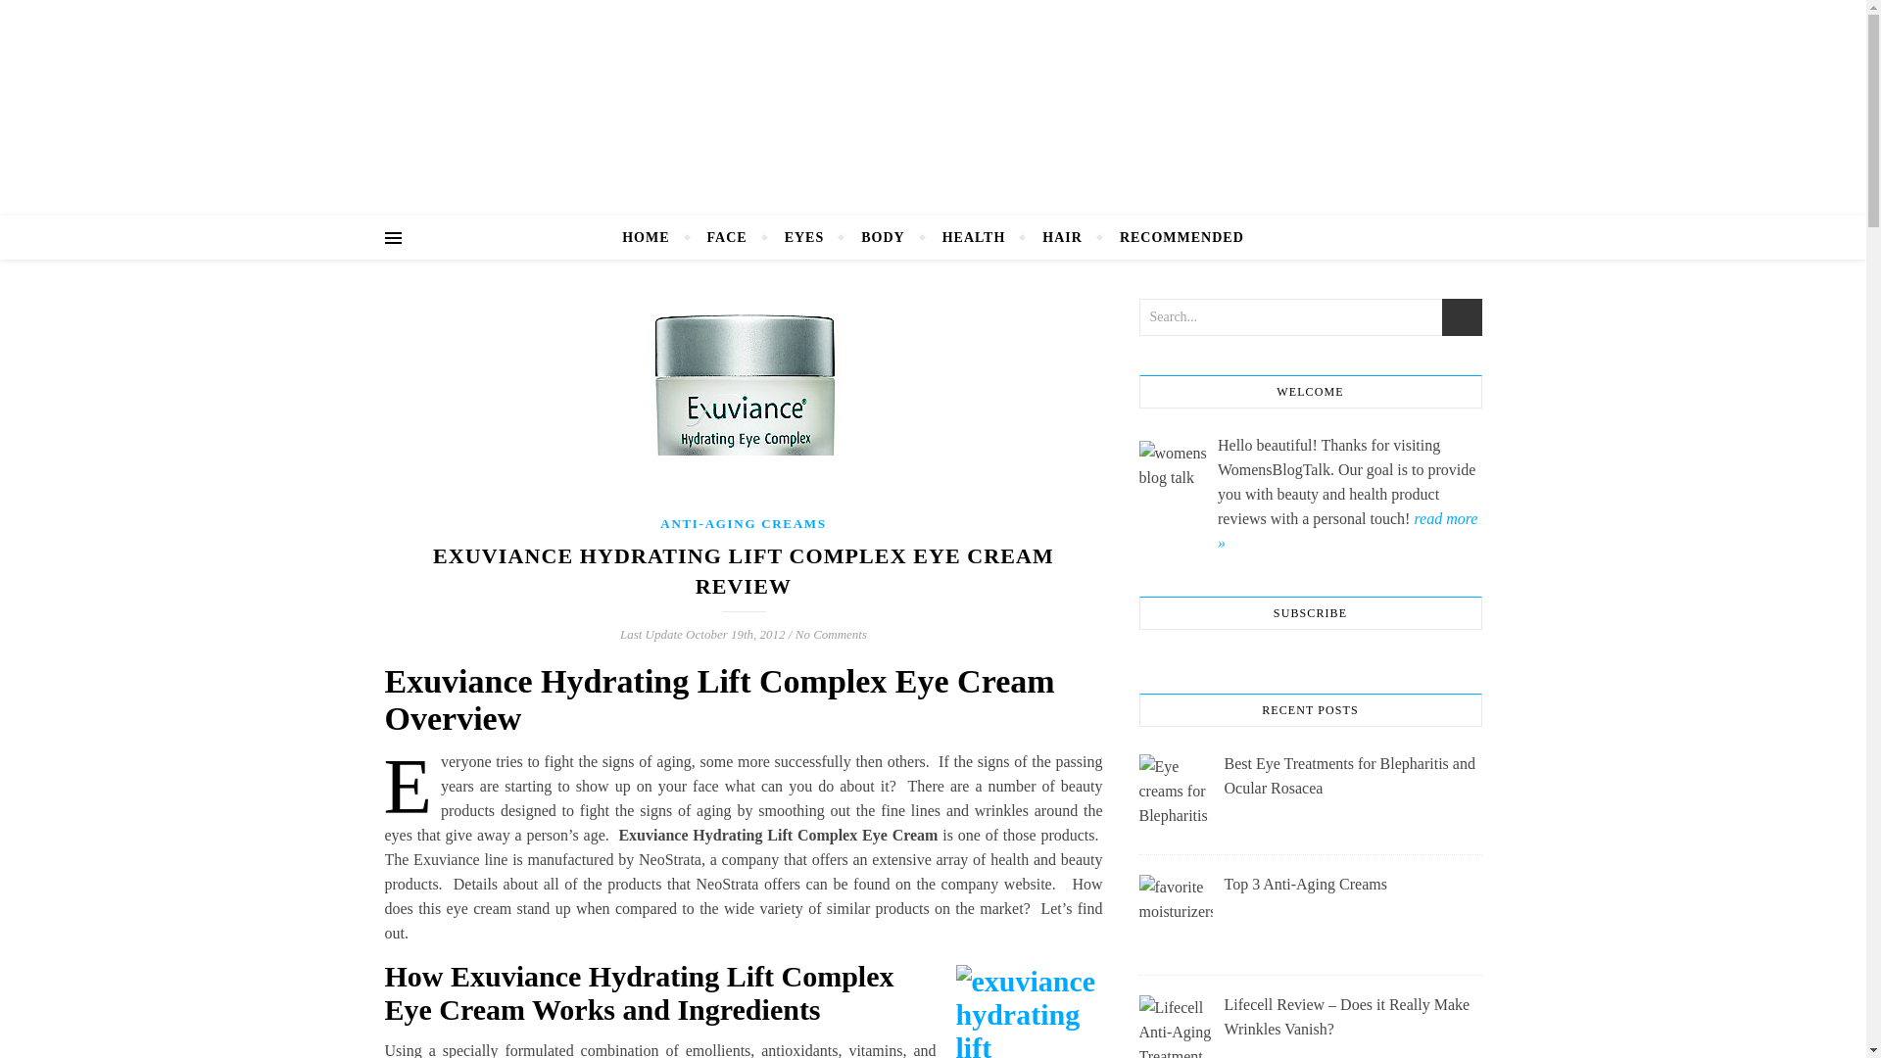 Image resolution: width=1881 pixels, height=1058 pixels. Describe the element at coordinates (883, 237) in the screenshot. I see `BODY` at that location.